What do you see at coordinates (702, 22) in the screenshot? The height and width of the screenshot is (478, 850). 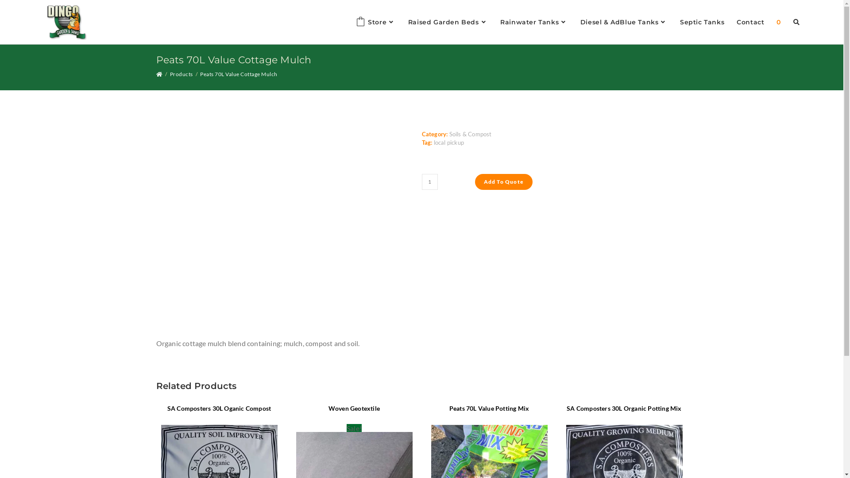 I see `Septic Tanks` at bounding box center [702, 22].